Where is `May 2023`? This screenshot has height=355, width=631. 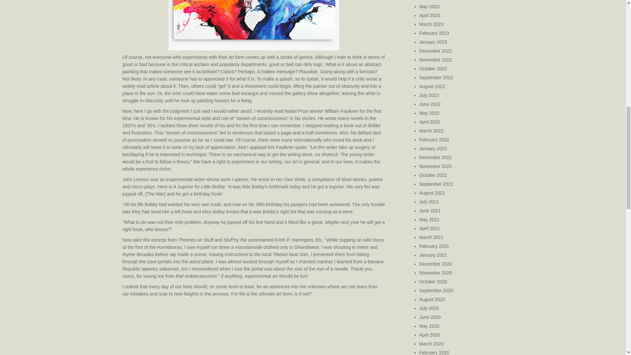 May 2023 is located at coordinates (429, 7).